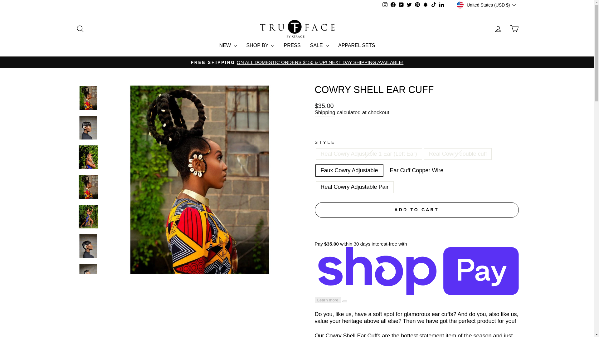 This screenshot has width=599, height=337. I want to click on twitter, so click(409, 4).